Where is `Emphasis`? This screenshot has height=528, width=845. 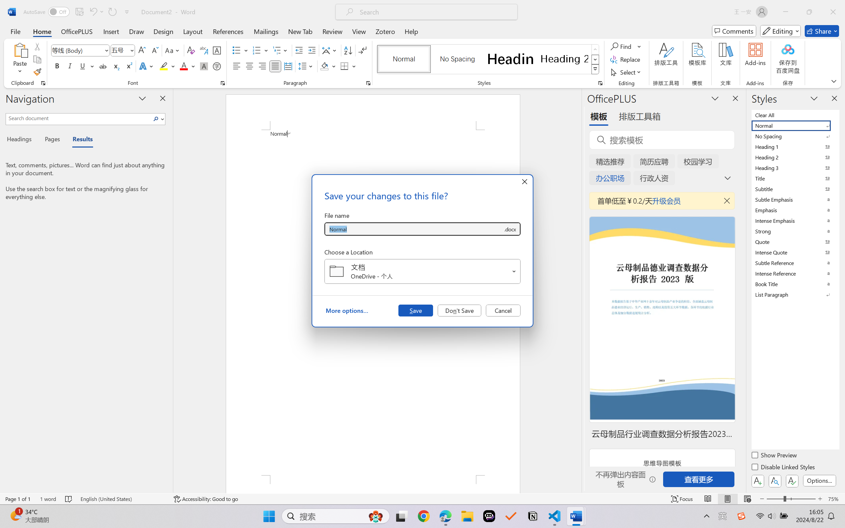
Emphasis is located at coordinates (795, 210).